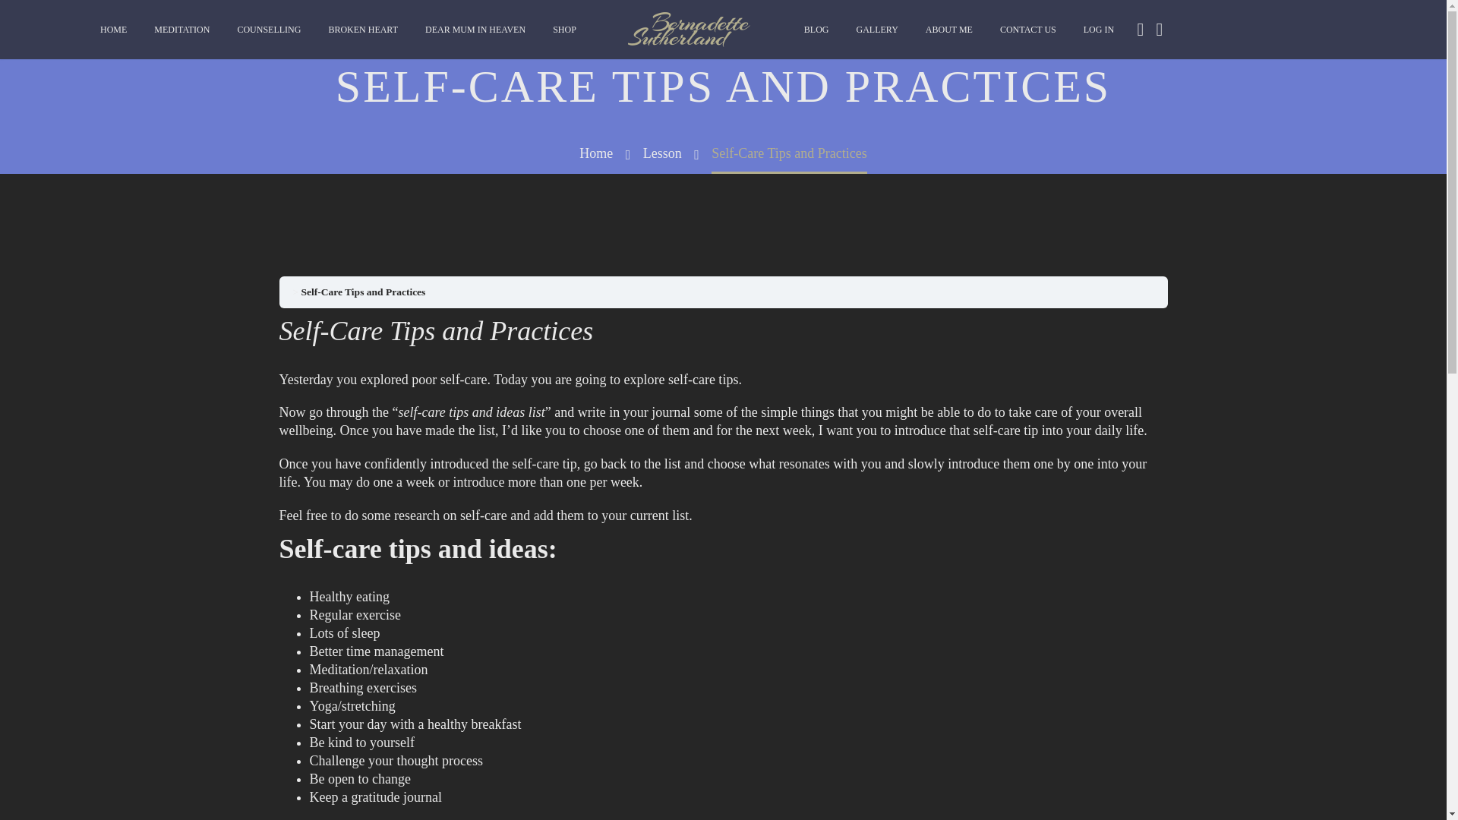 This screenshot has height=820, width=1458. I want to click on Home, so click(595, 153).